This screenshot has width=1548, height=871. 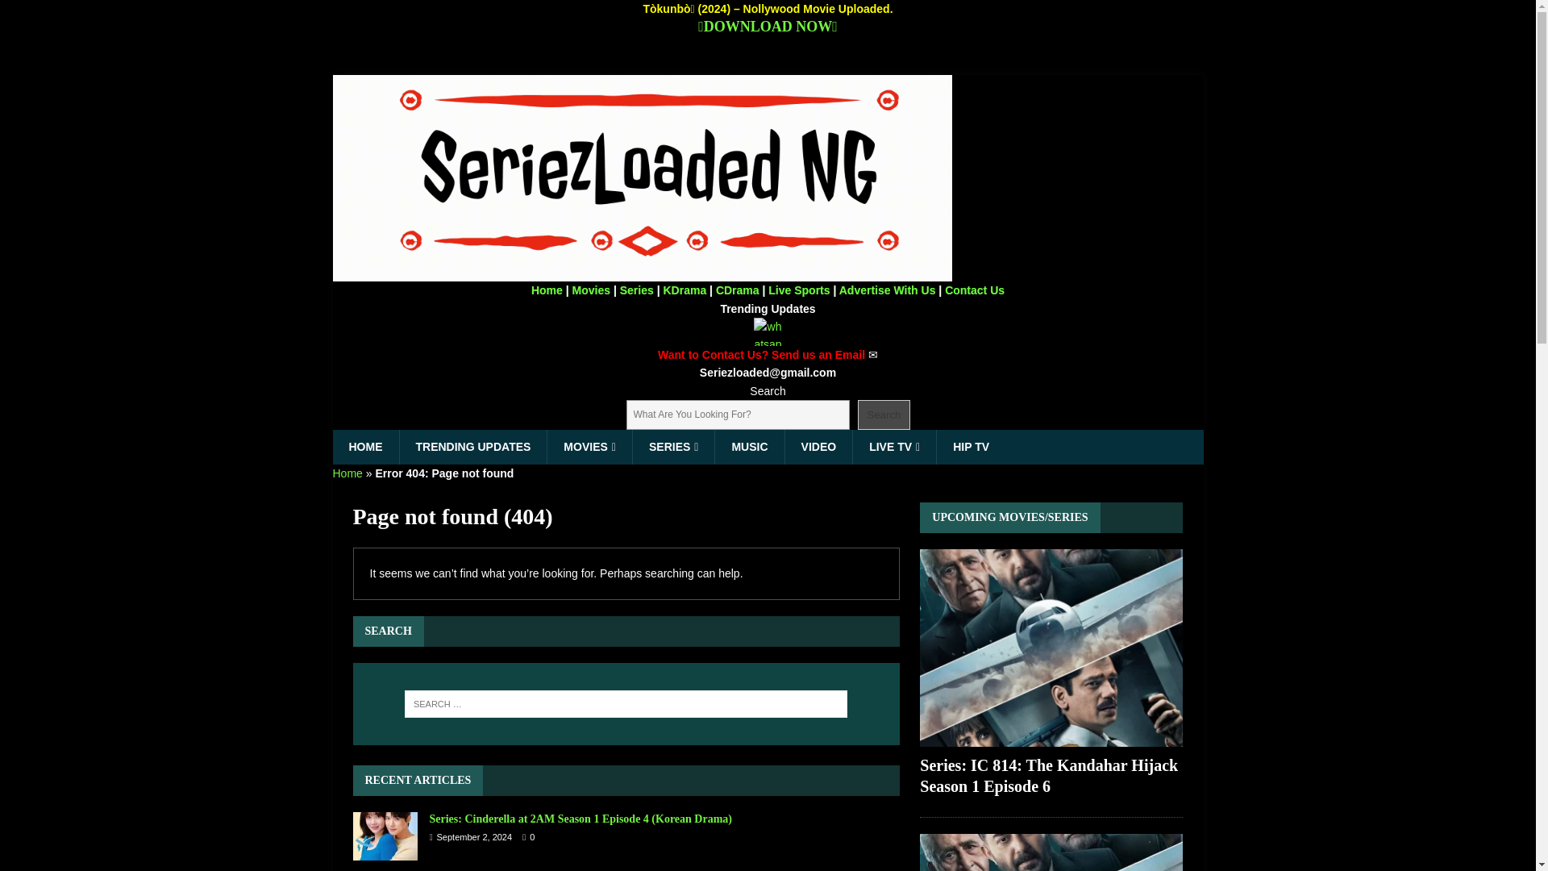 I want to click on CDrama, so click(x=737, y=290).